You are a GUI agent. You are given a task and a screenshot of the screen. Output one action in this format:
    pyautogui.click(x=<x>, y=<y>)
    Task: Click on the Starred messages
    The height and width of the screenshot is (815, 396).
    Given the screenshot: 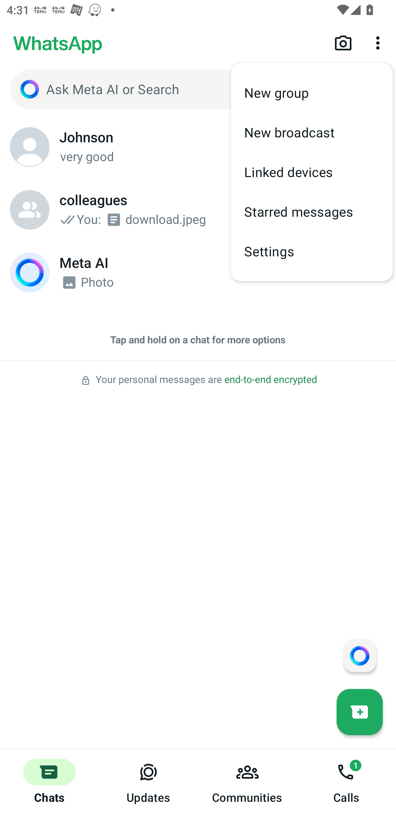 What is the action you would take?
    pyautogui.click(x=312, y=211)
    